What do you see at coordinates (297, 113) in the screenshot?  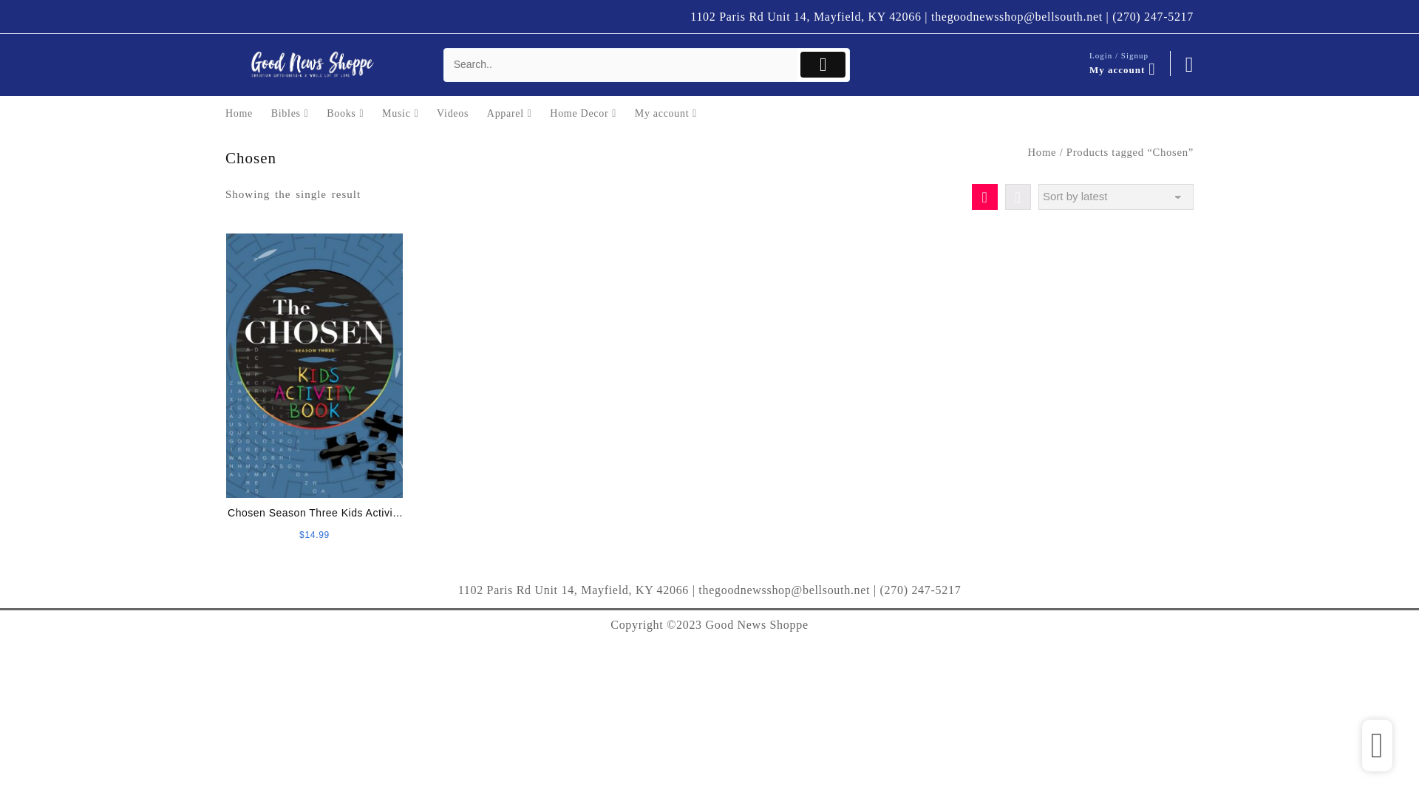 I see `Bibles` at bounding box center [297, 113].